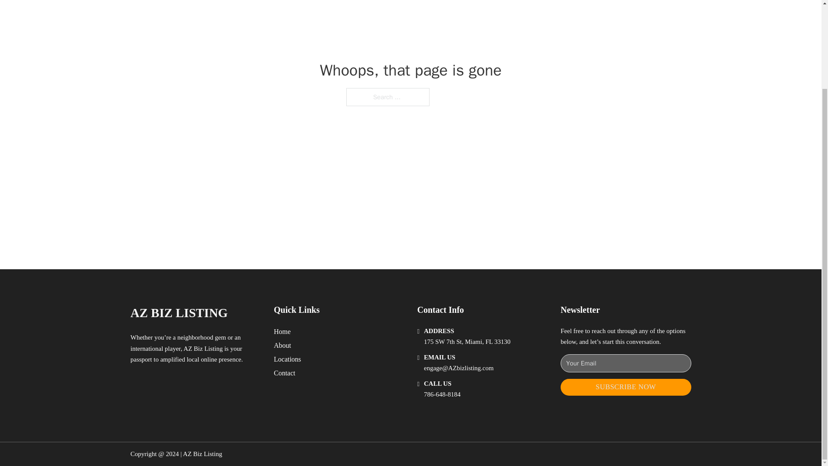  What do you see at coordinates (626, 387) in the screenshot?
I see `SUBSCRIBE NOW` at bounding box center [626, 387].